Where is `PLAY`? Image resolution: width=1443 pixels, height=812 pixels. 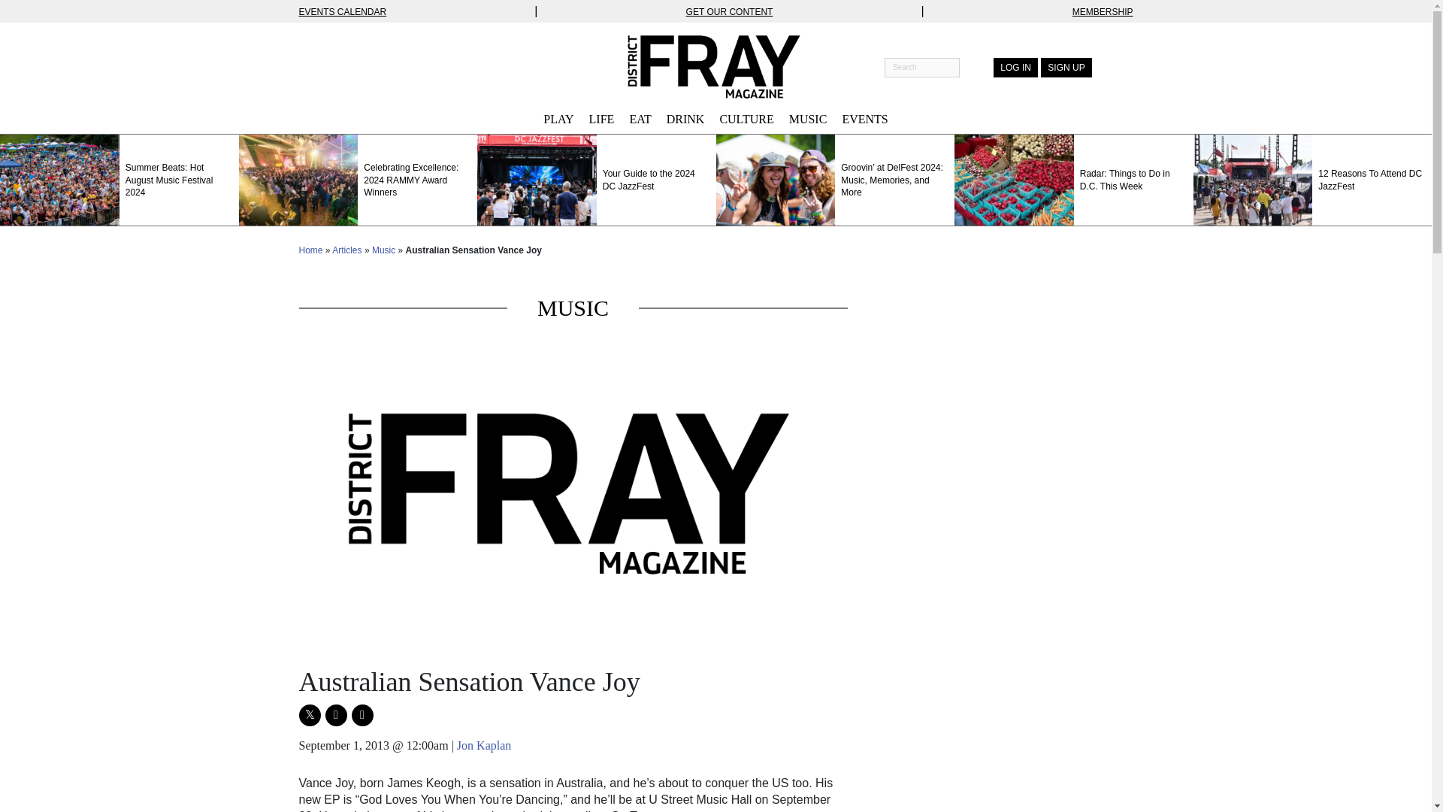
PLAY is located at coordinates (558, 119).